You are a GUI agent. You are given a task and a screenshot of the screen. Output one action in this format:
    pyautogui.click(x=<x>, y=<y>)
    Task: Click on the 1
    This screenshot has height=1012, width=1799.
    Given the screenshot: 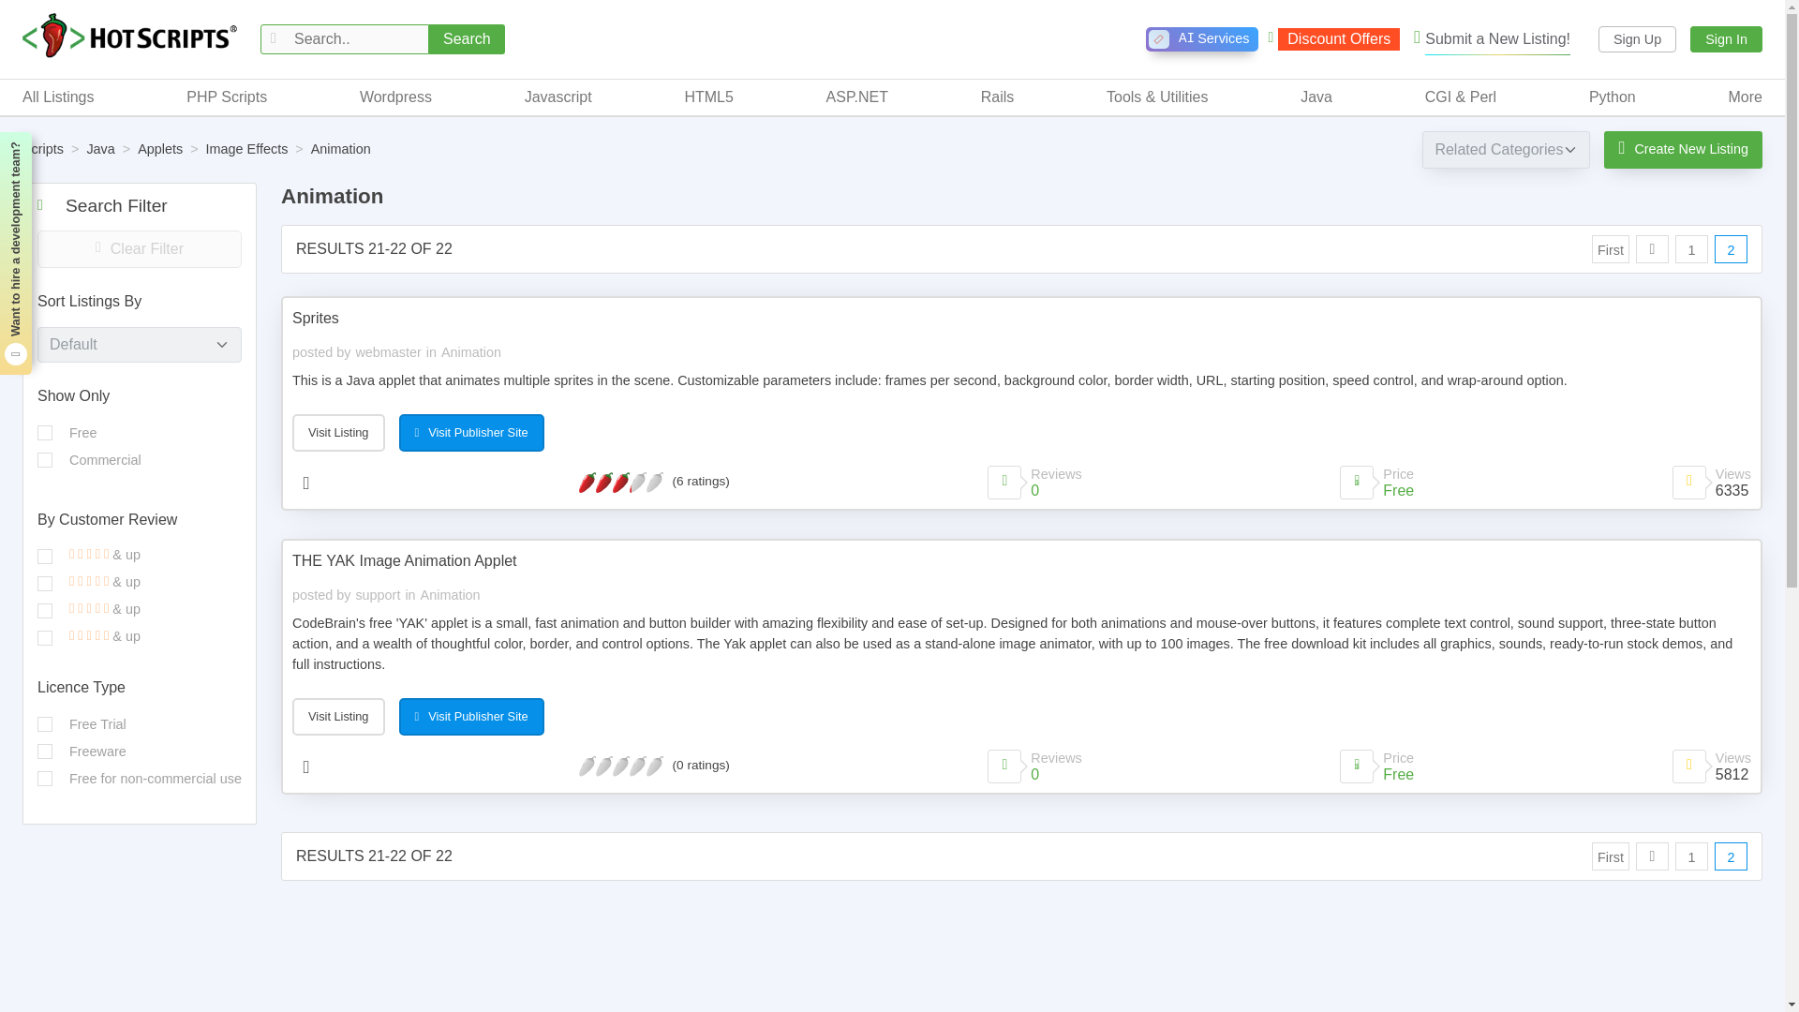 What is the action you would take?
    pyautogui.click(x=45, y=637)
    